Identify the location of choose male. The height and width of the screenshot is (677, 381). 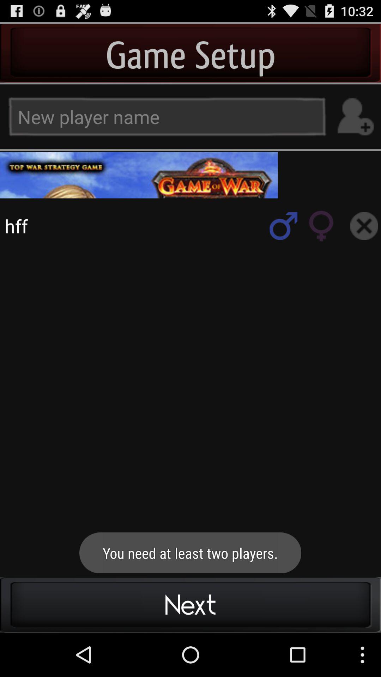
(284, 226).